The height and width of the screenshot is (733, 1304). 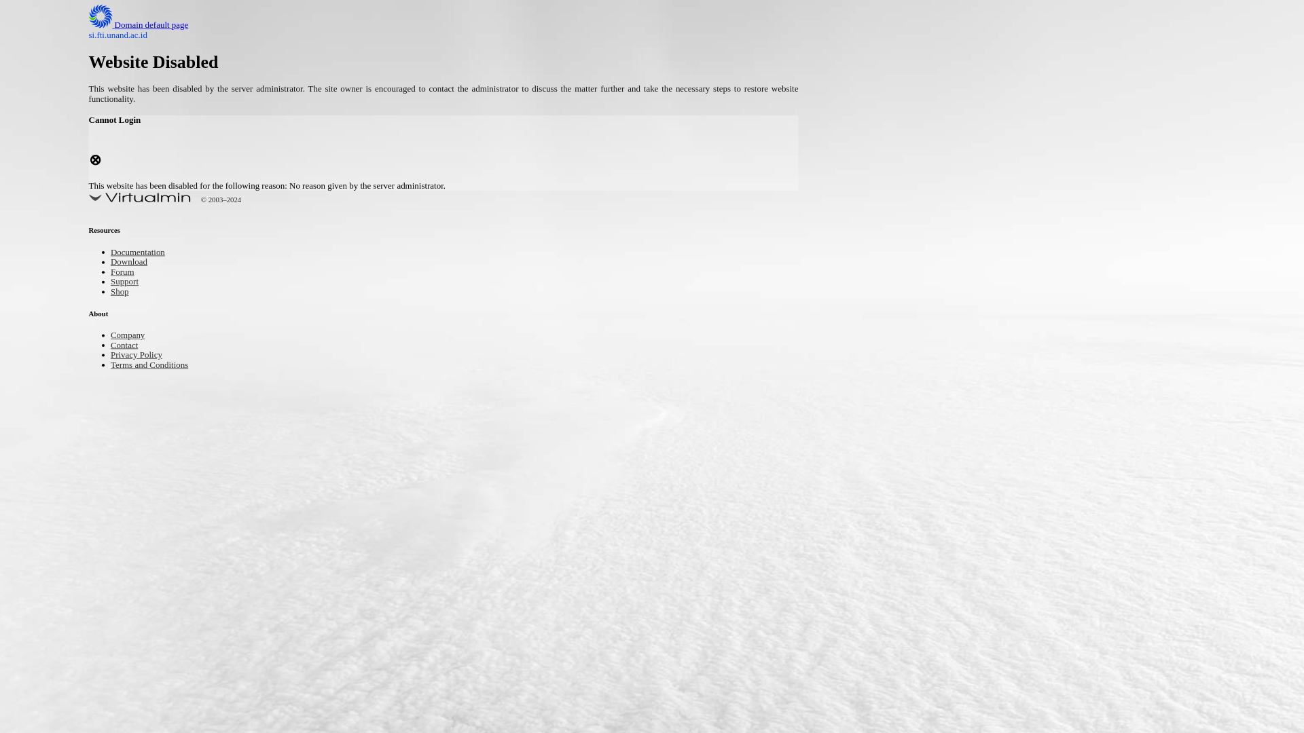 What do you see at coordinates (122, 293) in the screenshot?
I see `Shop` at bounding box center [122, 293].